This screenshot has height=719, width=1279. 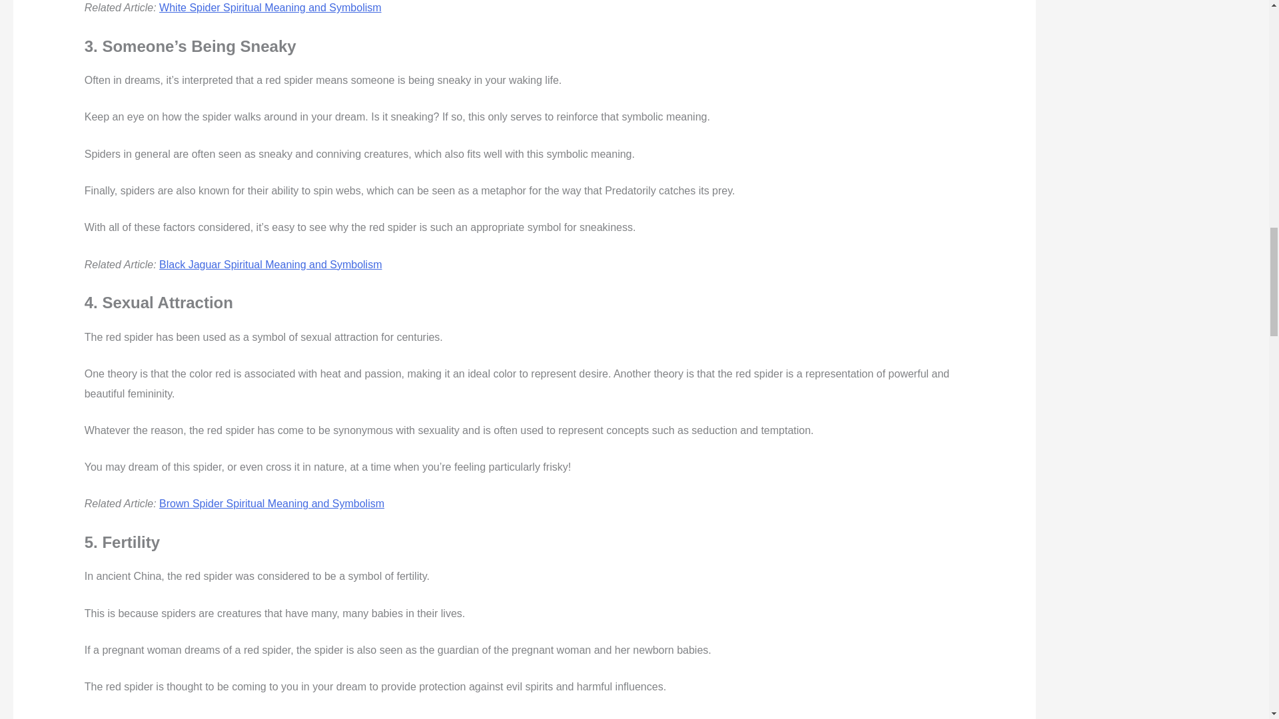 What do you see at coordinates (270, 264) in the screenshot?
I see `Black Jaguar Spiritual Meaning and Symbolism` at bounding box center [270, 264].